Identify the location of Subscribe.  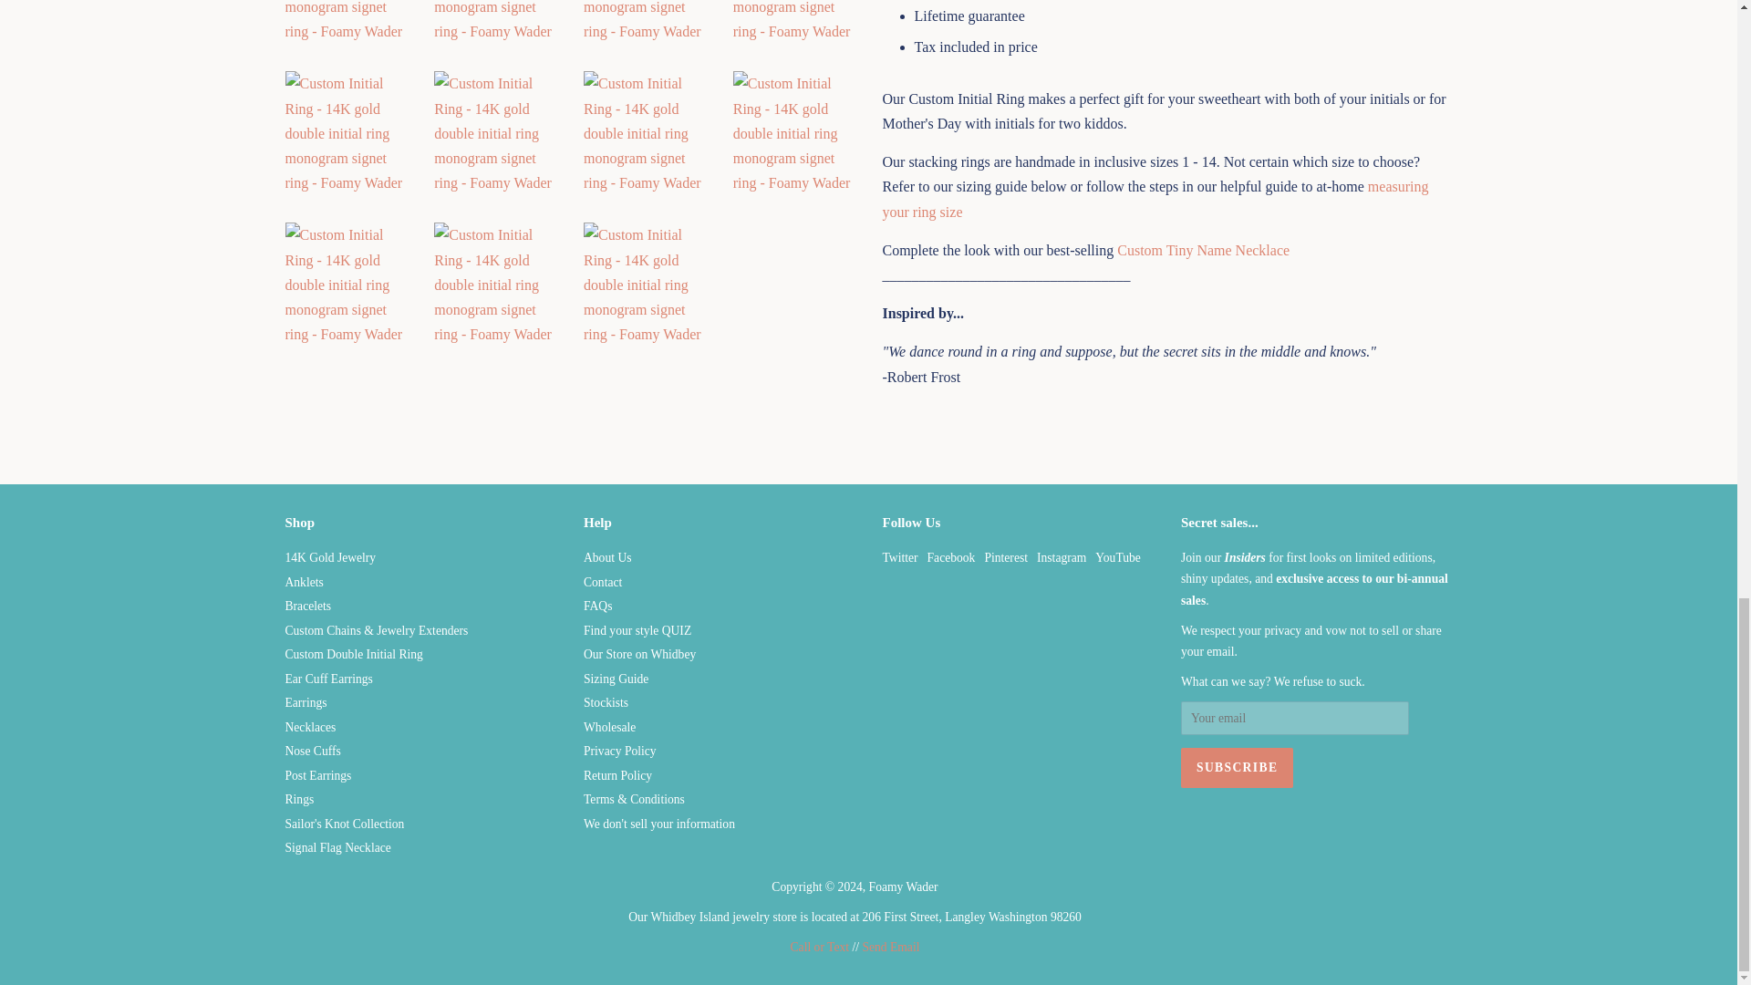
(1237, 768).